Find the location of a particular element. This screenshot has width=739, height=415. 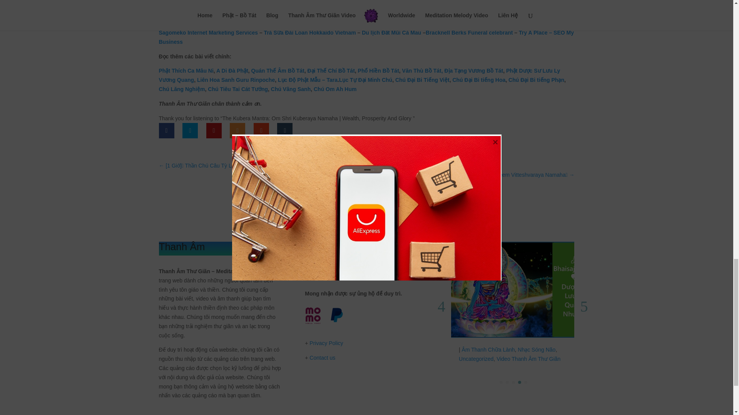

Follow on Facebook is located at coordinates (311, 268).